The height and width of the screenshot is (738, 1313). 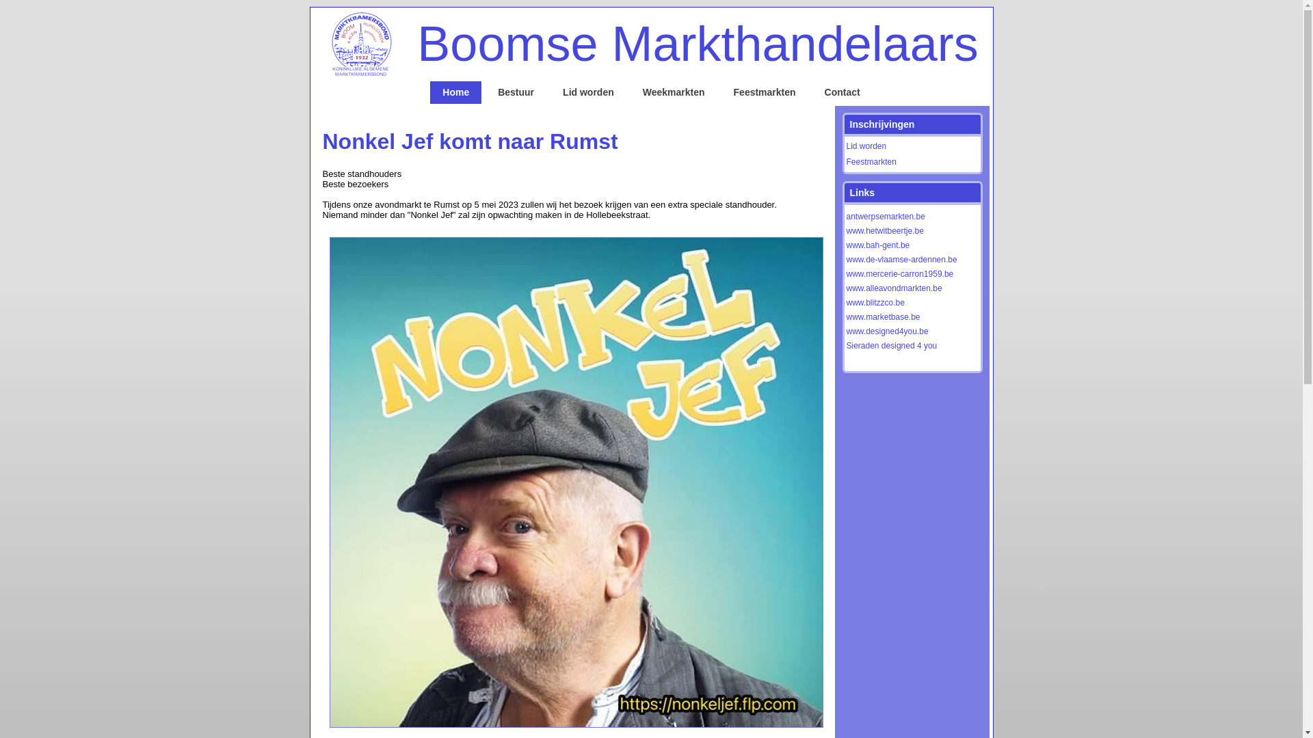 I want to click on Feestmarkten, so click(x=765, y=93).